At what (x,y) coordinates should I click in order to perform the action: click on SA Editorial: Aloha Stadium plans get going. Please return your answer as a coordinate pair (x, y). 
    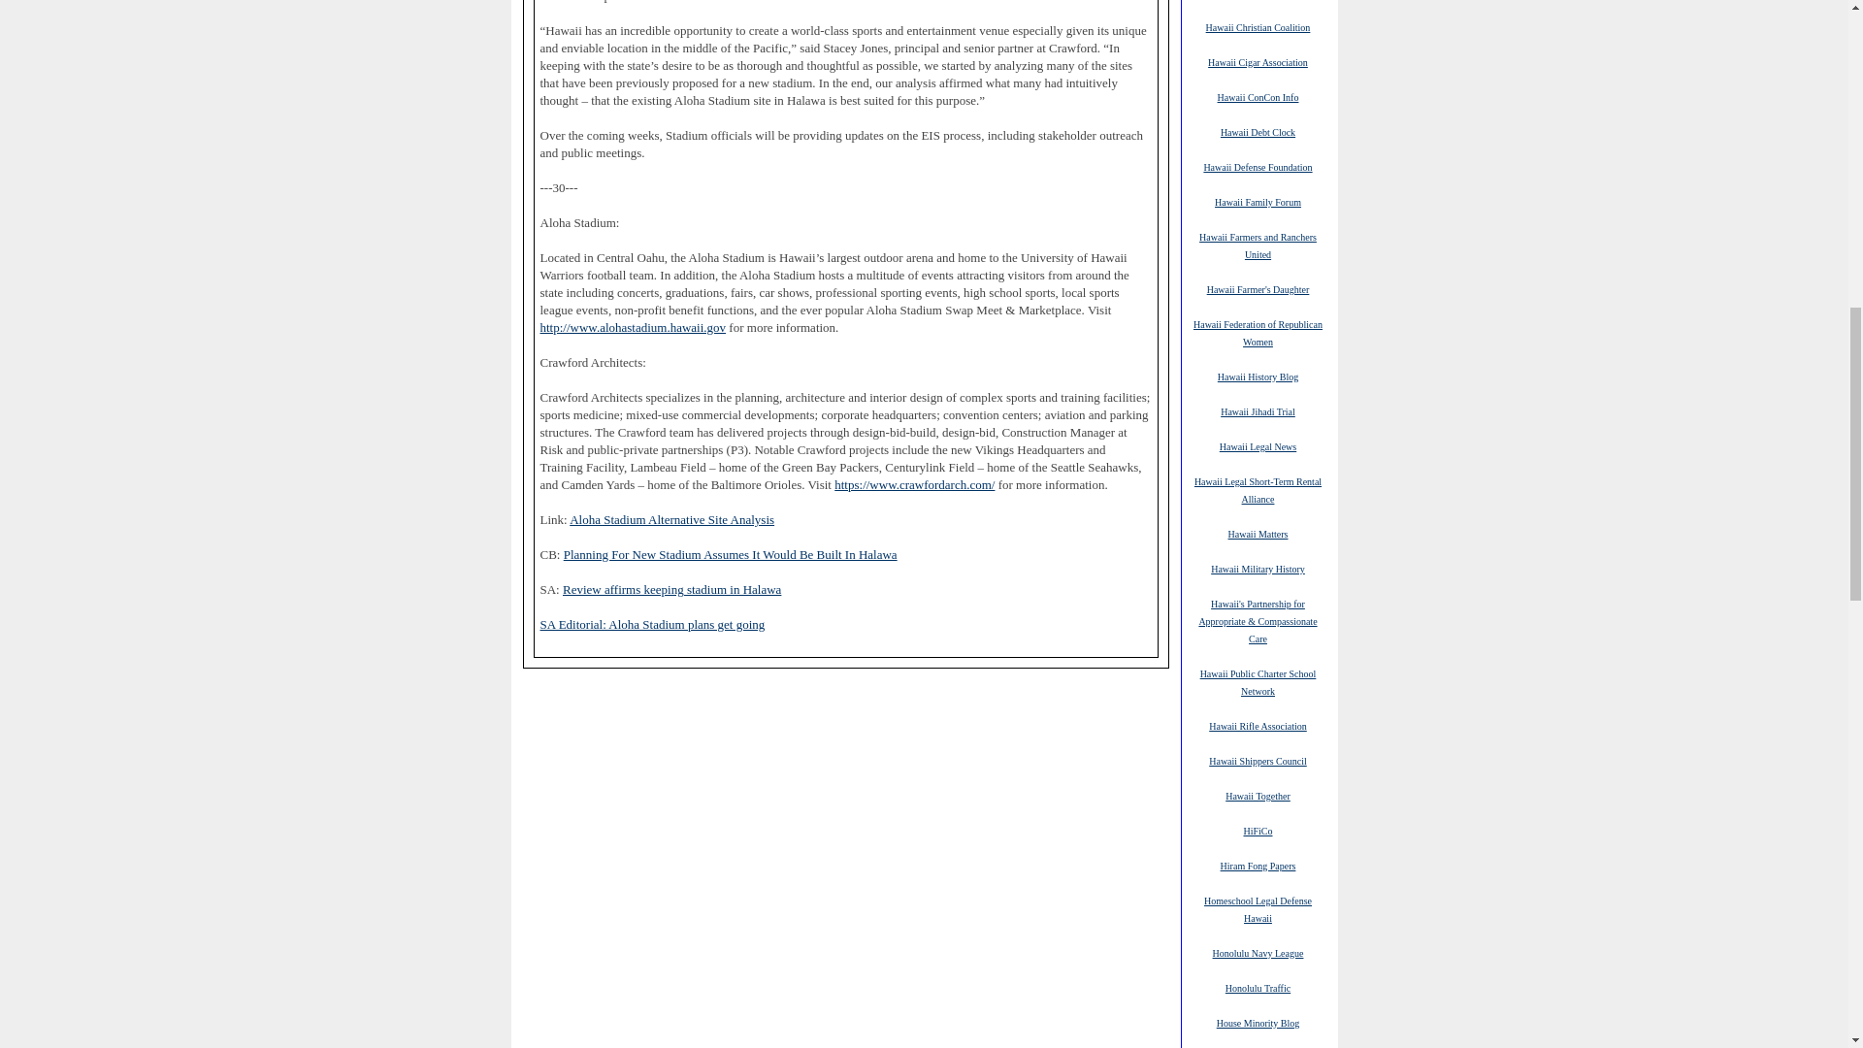
    Looking at the image, I should click on (652, 625).